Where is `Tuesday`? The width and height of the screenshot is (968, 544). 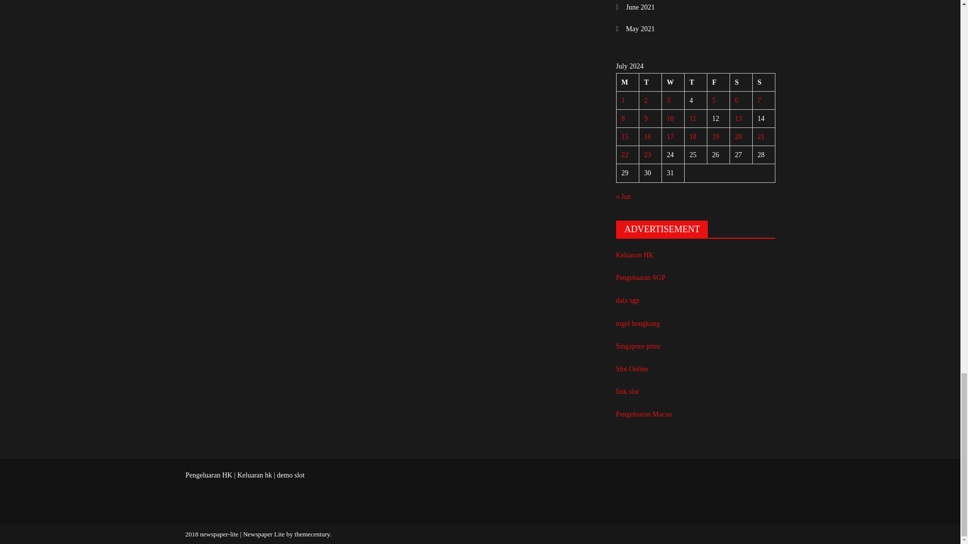
Tuesday is located at coordinates (650, 82).